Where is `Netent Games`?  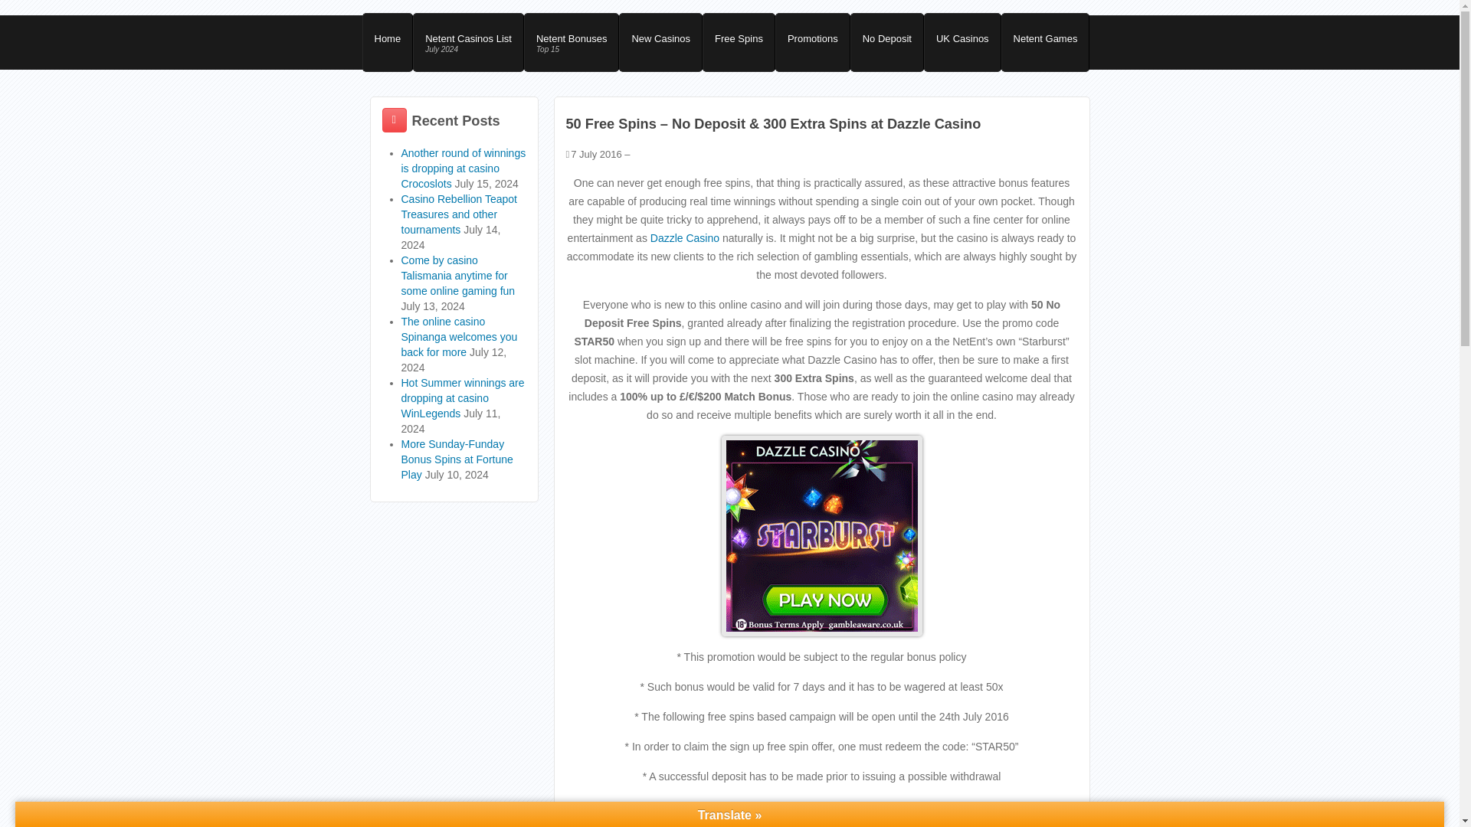 Netent Games is located at coordinates (572, 42).